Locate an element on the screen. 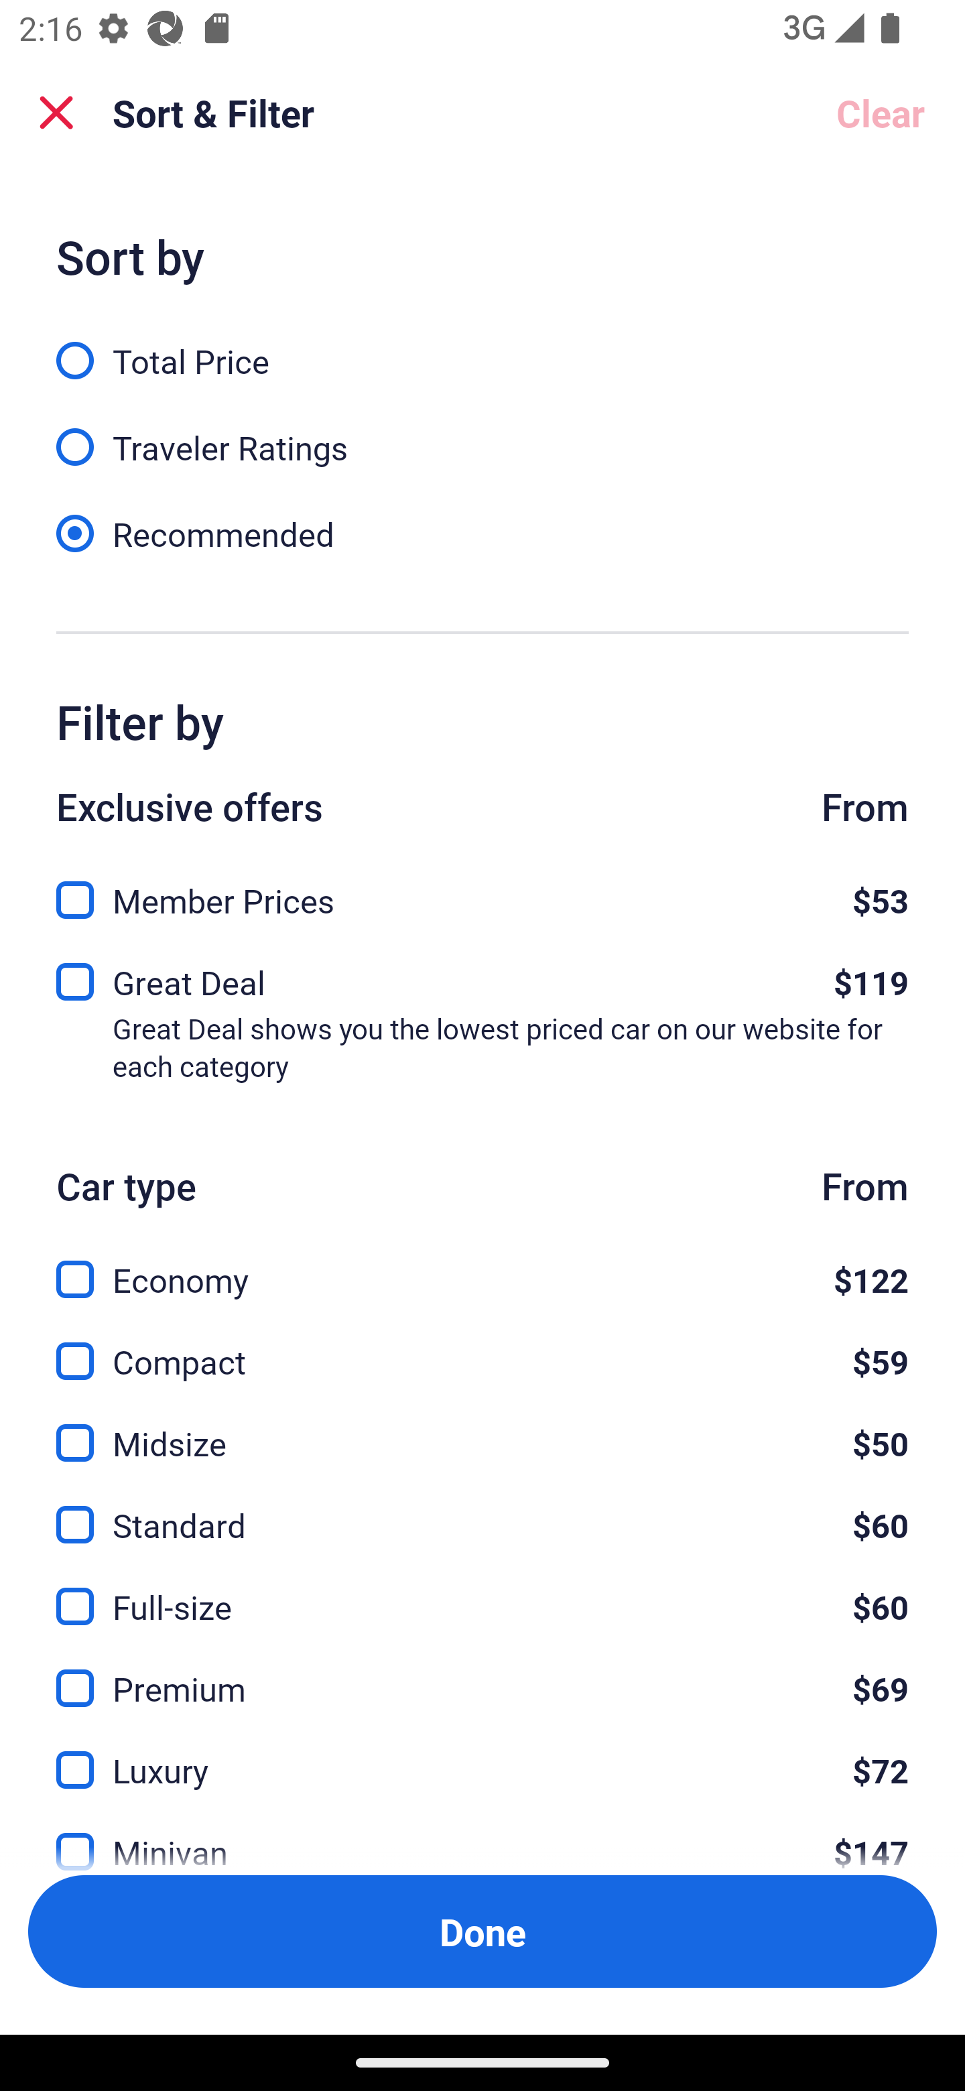 This screenshot has width=965, height=2091. Member Prices, $53 Member Prices $53 is located at coordinates (482, 893).